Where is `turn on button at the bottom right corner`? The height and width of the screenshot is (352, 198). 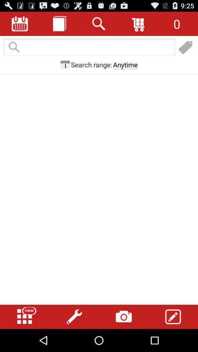
turn on button at the bottom right corner is located at coordinates (173, 317).